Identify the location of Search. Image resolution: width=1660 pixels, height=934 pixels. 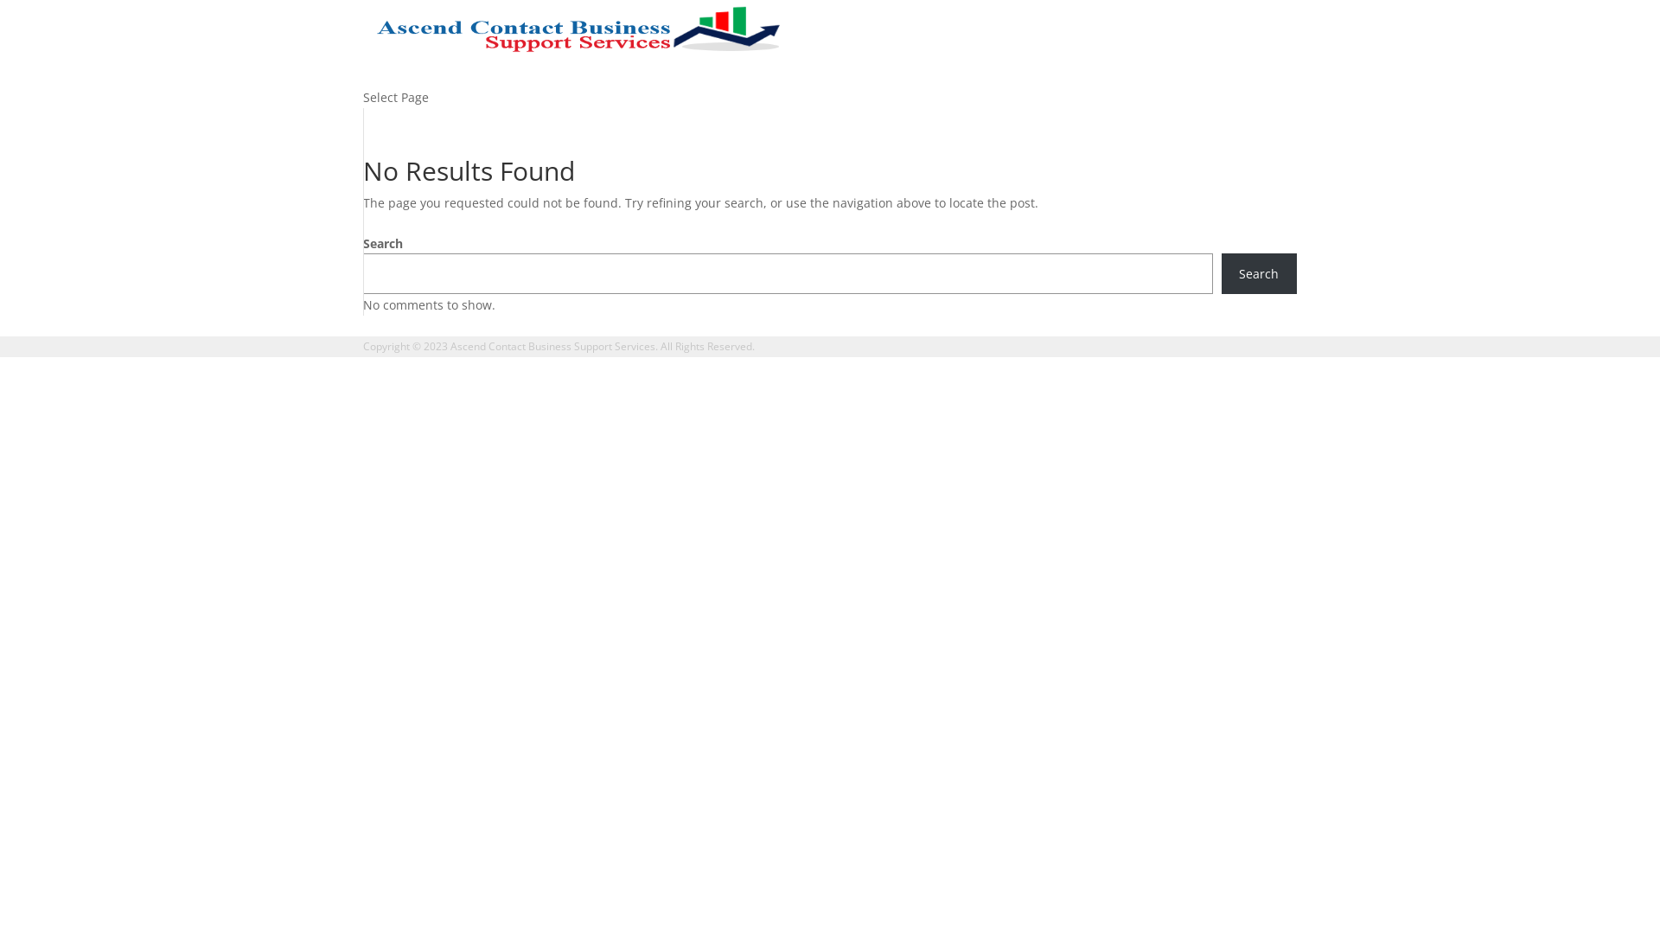
(1259, 273).